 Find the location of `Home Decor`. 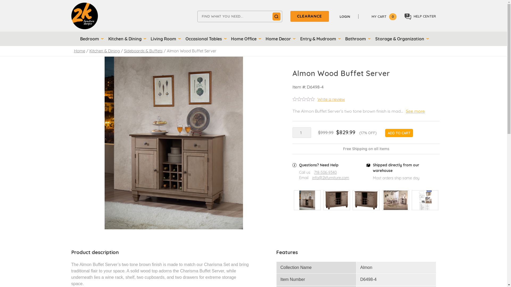

Home Decor is located at coordinates (279, 39).